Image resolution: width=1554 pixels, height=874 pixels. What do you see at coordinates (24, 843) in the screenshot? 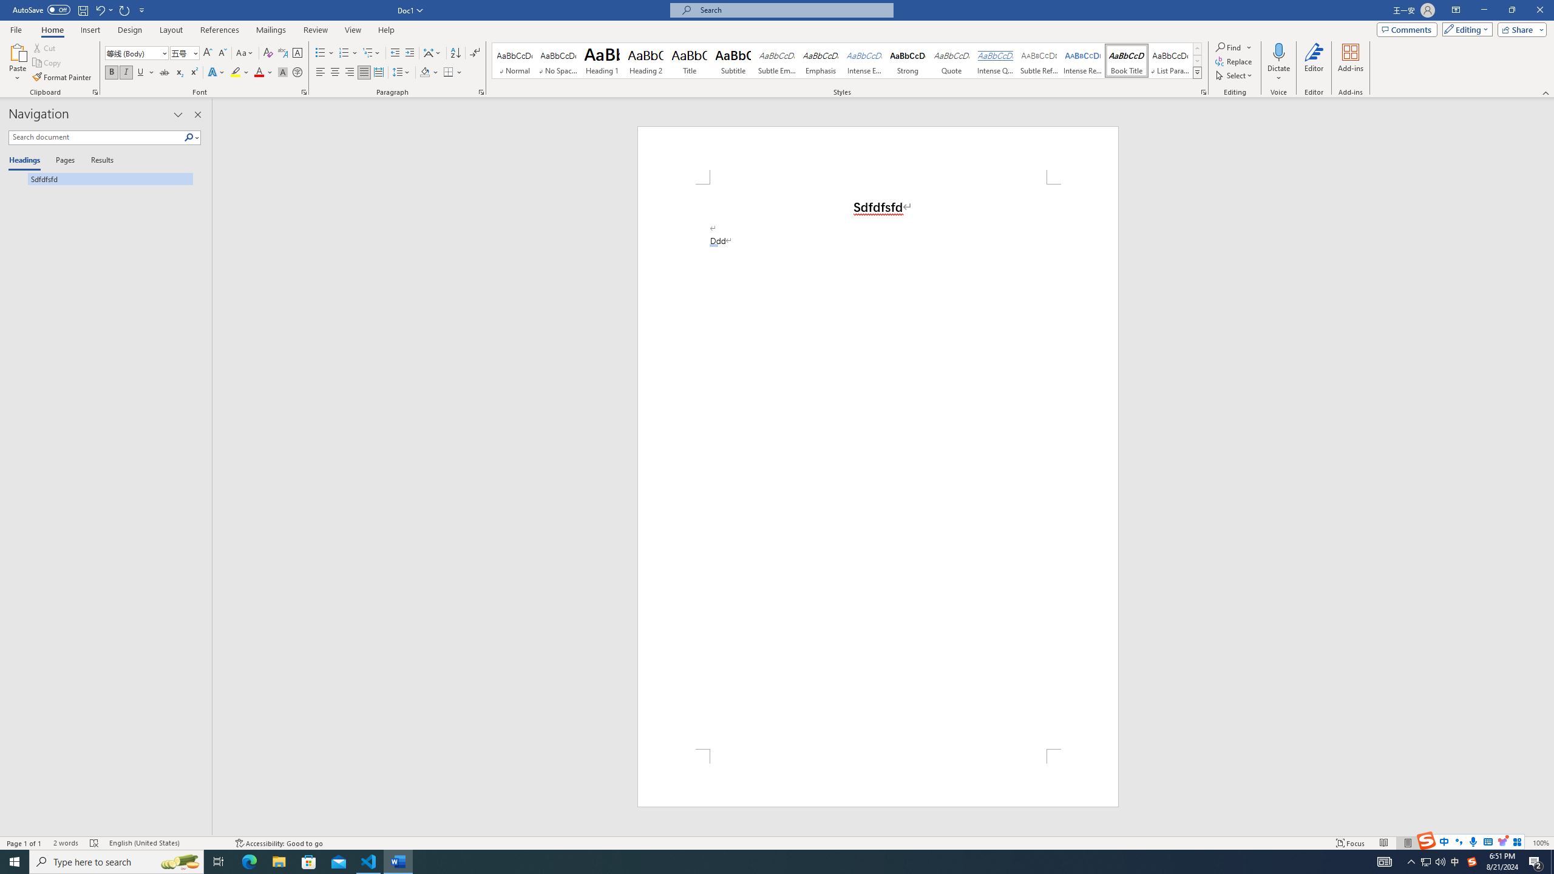
I see `Page Number Page 1 of 1` at bounding box center [24, 843].